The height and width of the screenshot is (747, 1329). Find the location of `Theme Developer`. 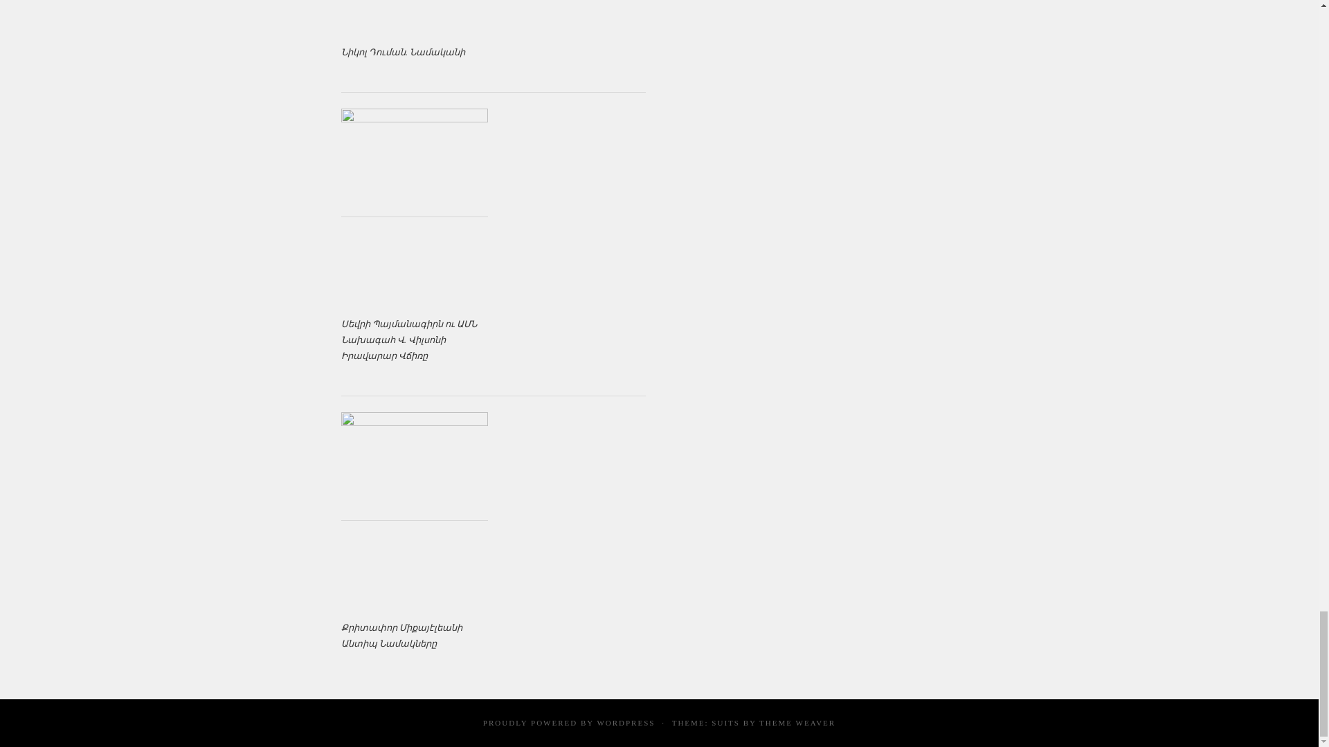

Theme Developer is located at coordinates (797, 722).